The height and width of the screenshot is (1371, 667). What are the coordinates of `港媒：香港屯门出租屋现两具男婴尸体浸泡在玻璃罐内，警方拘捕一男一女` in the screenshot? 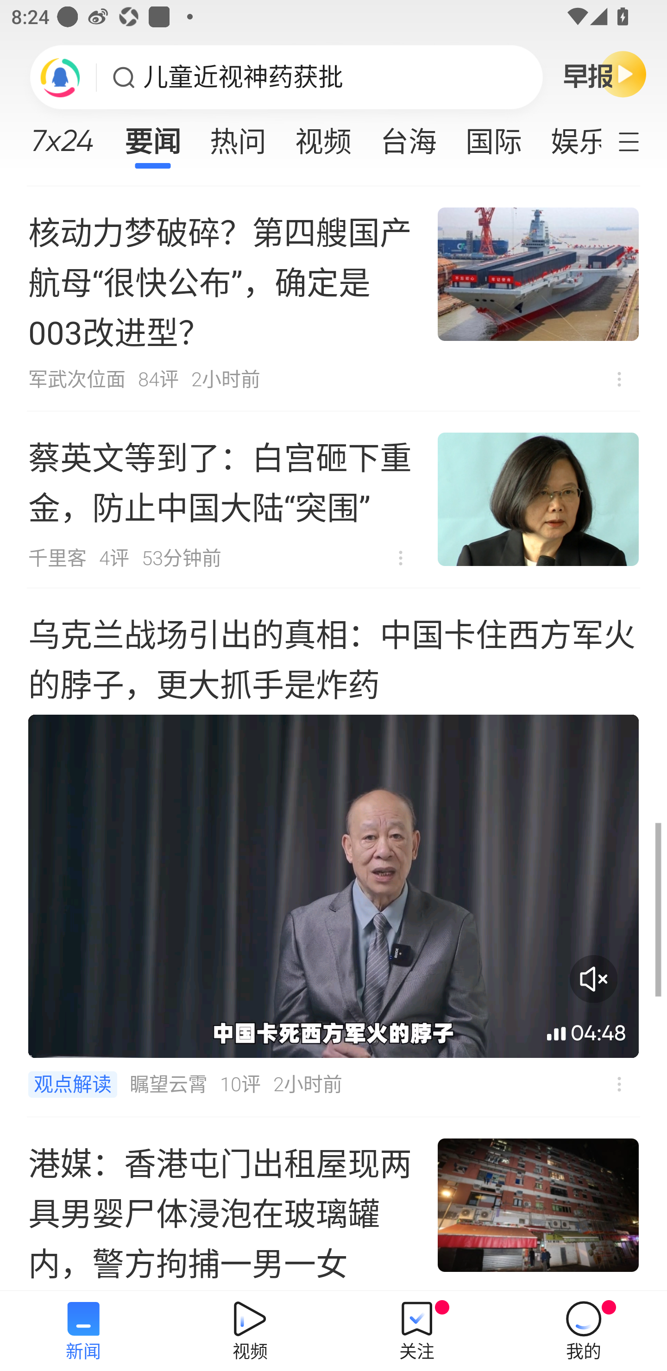 It's located at (333, 1204).